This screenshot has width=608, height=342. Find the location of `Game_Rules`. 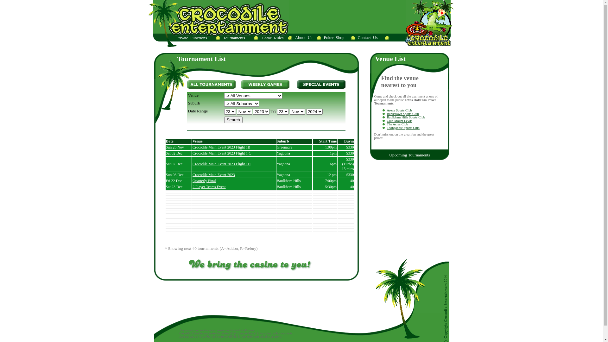

Game_Rules is located at coordinates (274, 38).